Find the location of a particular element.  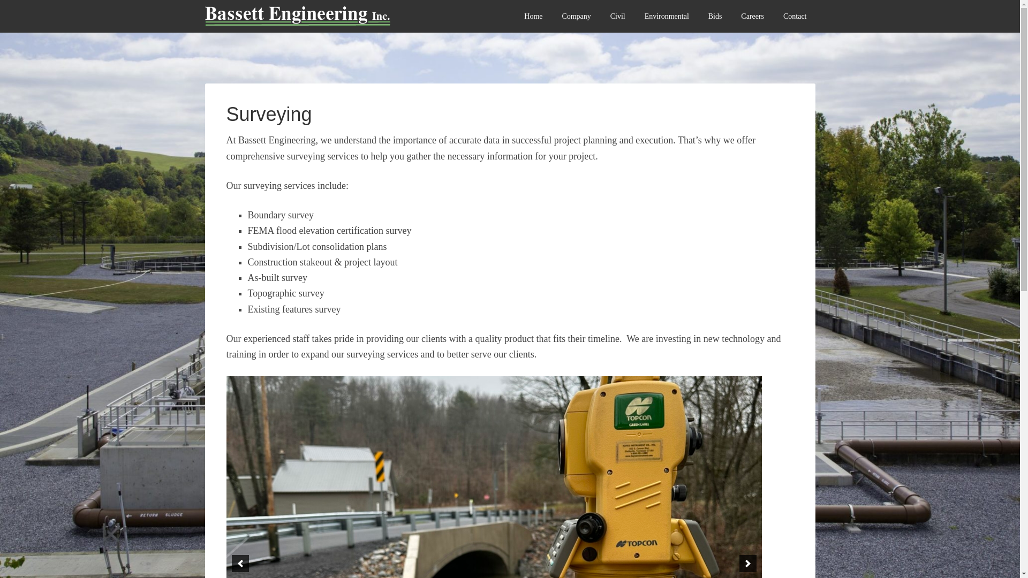

Careers is located at coordinates (752, 16).